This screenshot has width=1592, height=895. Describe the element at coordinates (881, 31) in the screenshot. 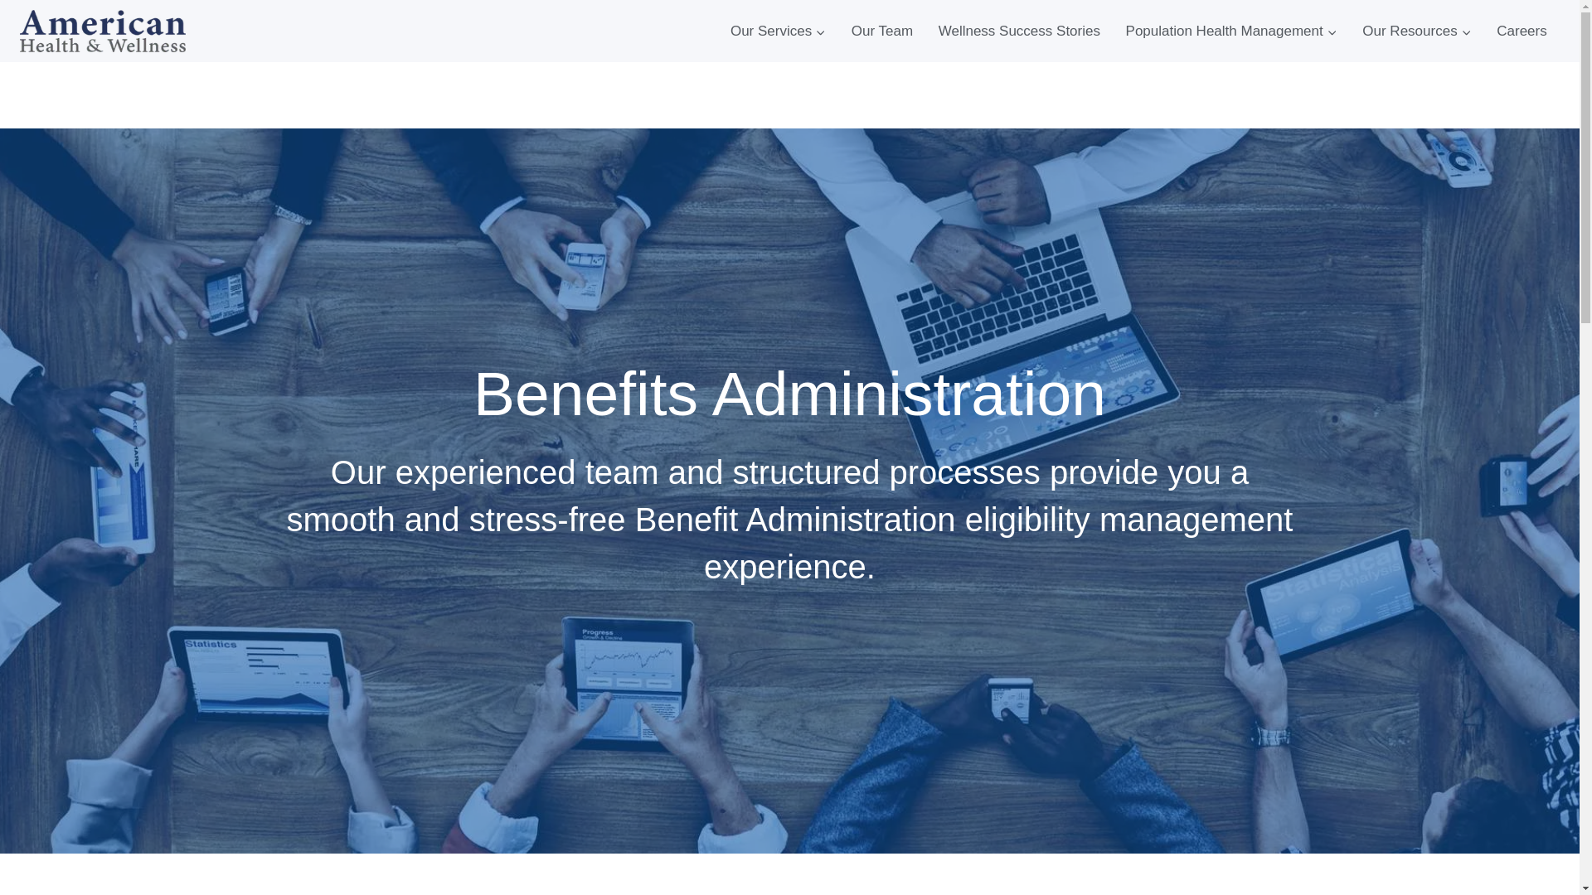

I see `Our Team` at that location.